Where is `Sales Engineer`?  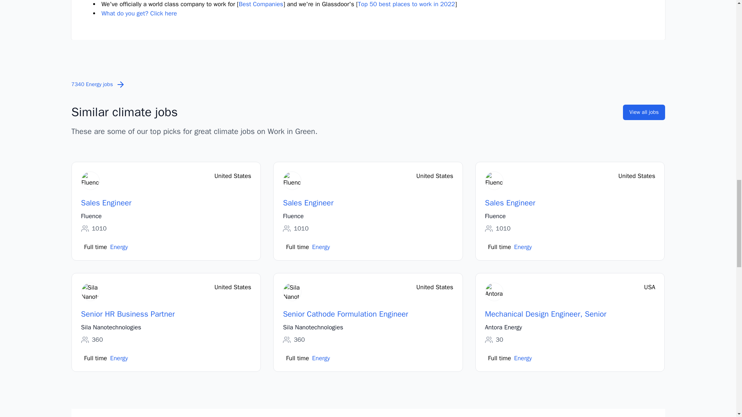
Sales Engineer is located at coordinates (106, 203).